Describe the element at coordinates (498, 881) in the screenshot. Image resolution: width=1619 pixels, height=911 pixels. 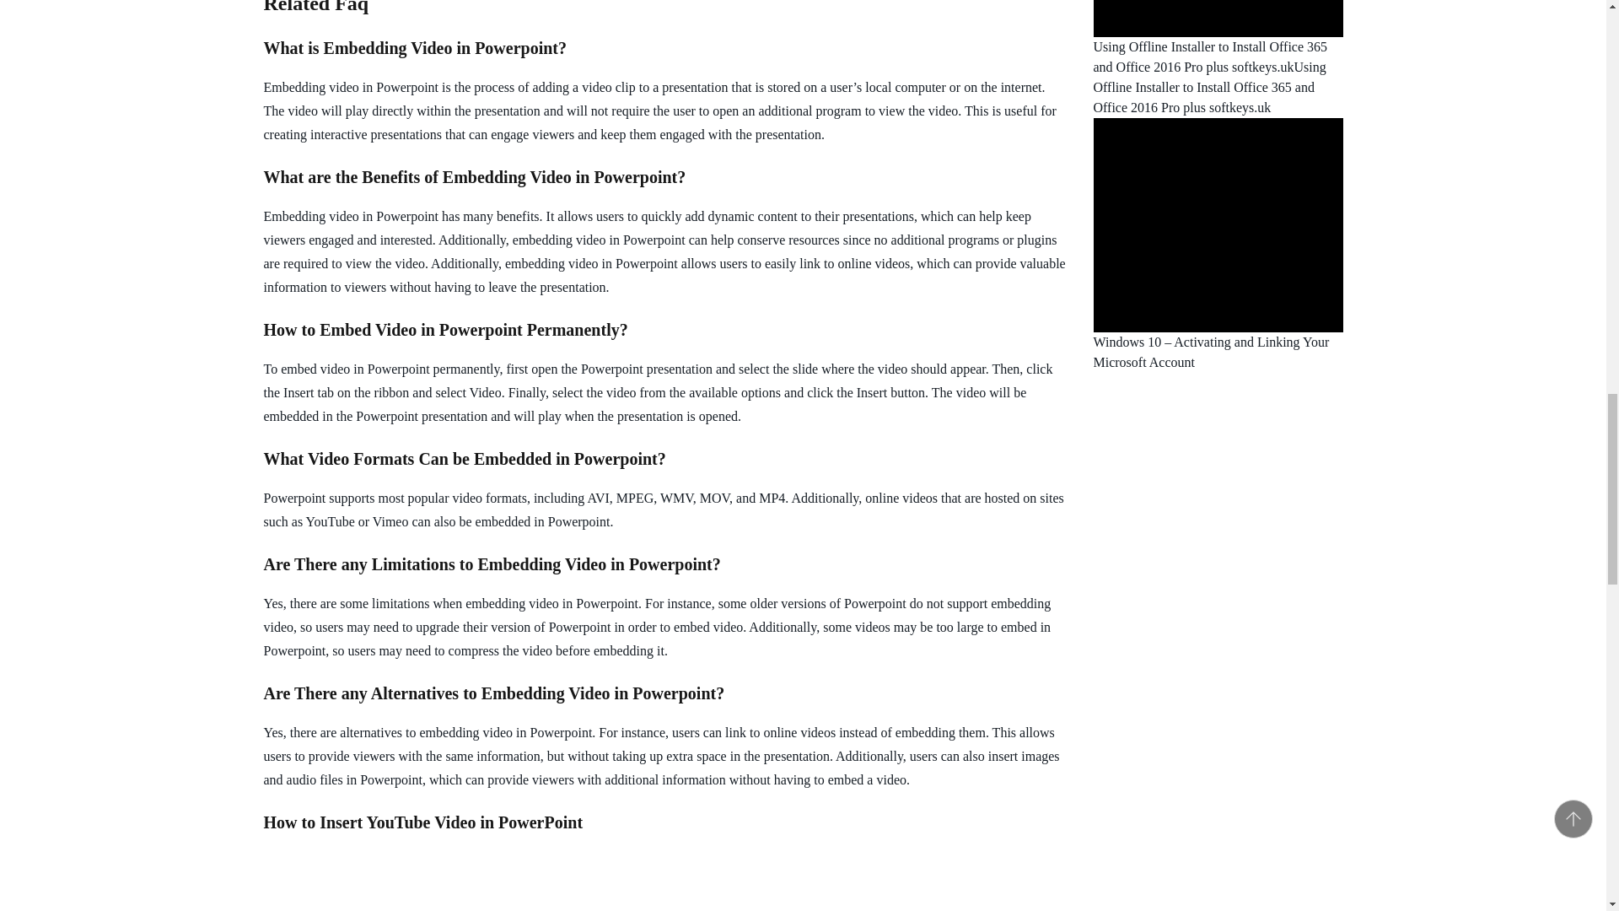
I see `How to Insert YouTube Video in PowerPoint` at that location.